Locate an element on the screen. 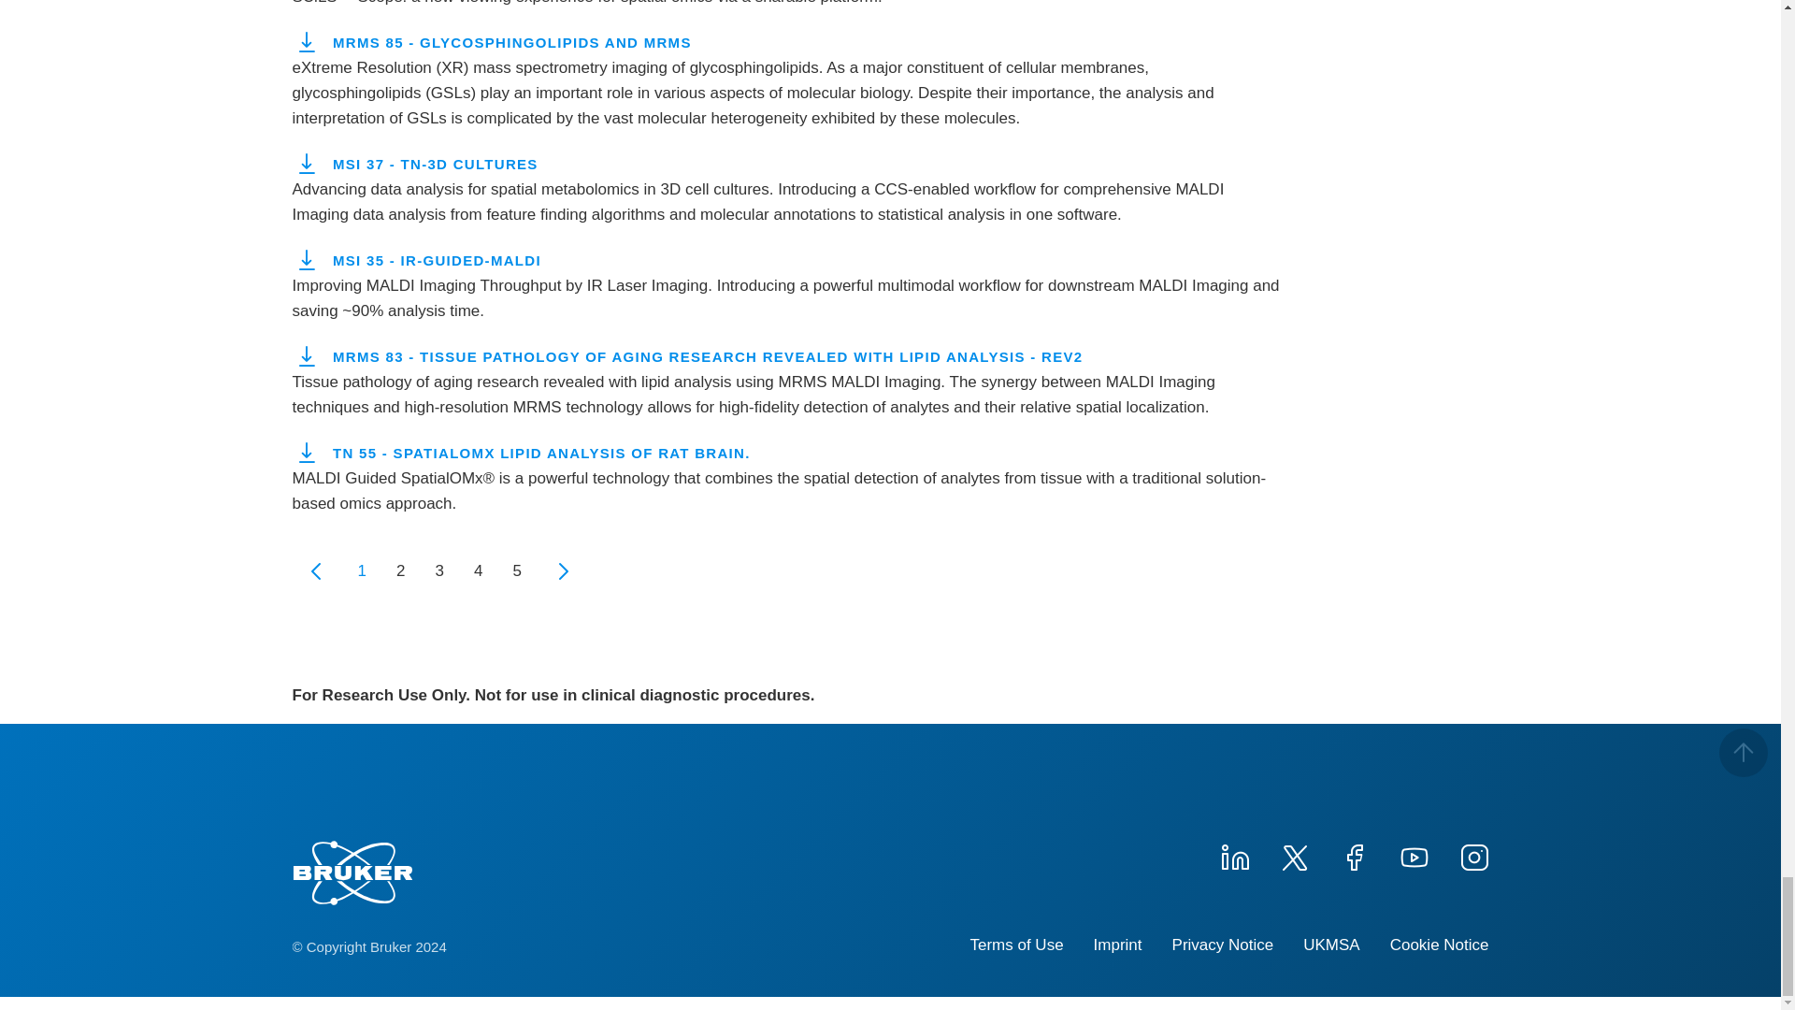 Image resolution: width=1795 pixels, height=1010 pixels. linkedin is located at coordinates (1234, 855).